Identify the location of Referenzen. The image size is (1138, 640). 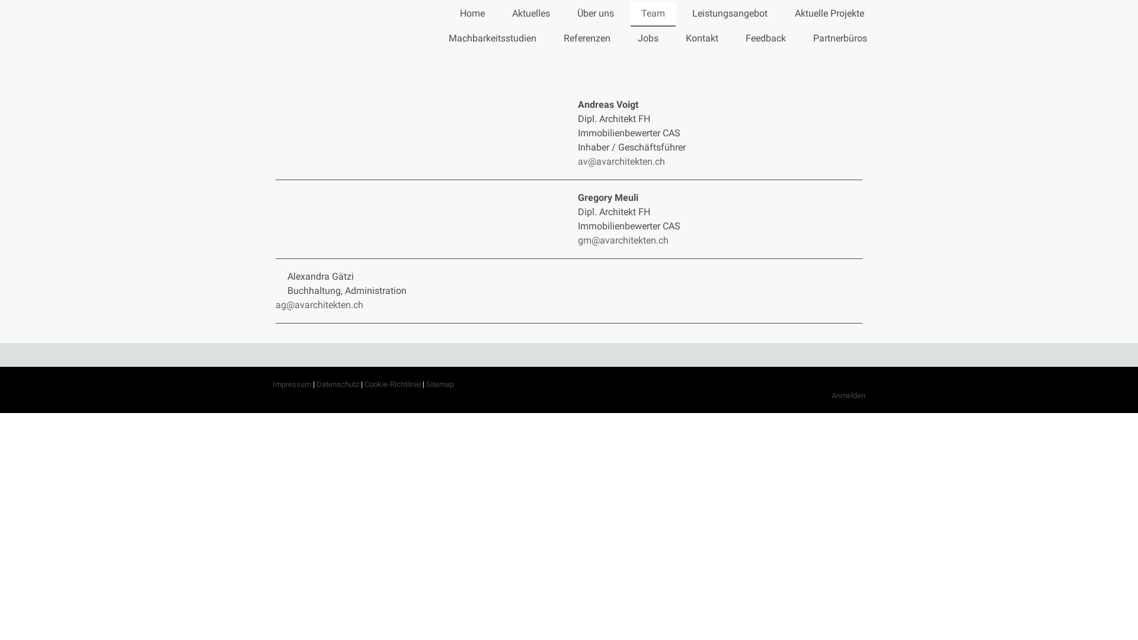
(587, 39).